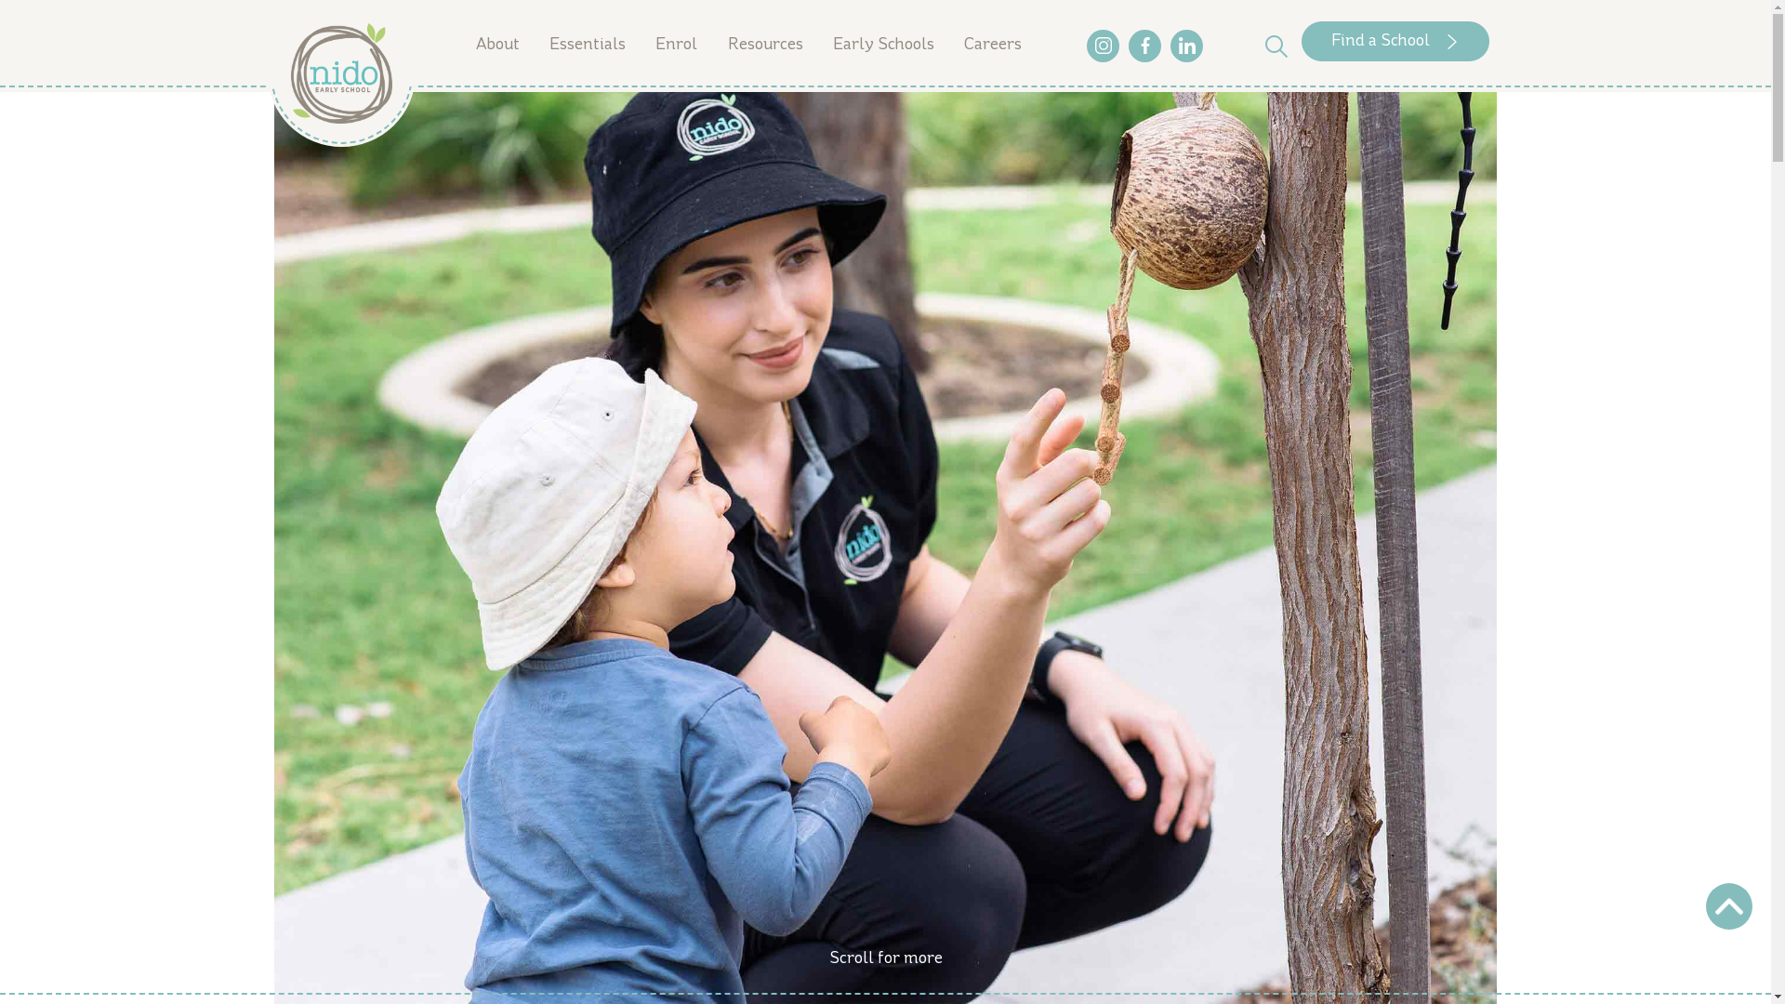  What do you see at coordinates (1395, 41) in the screenshot?
I see `Find a School` at bounding box center [1395, 41].